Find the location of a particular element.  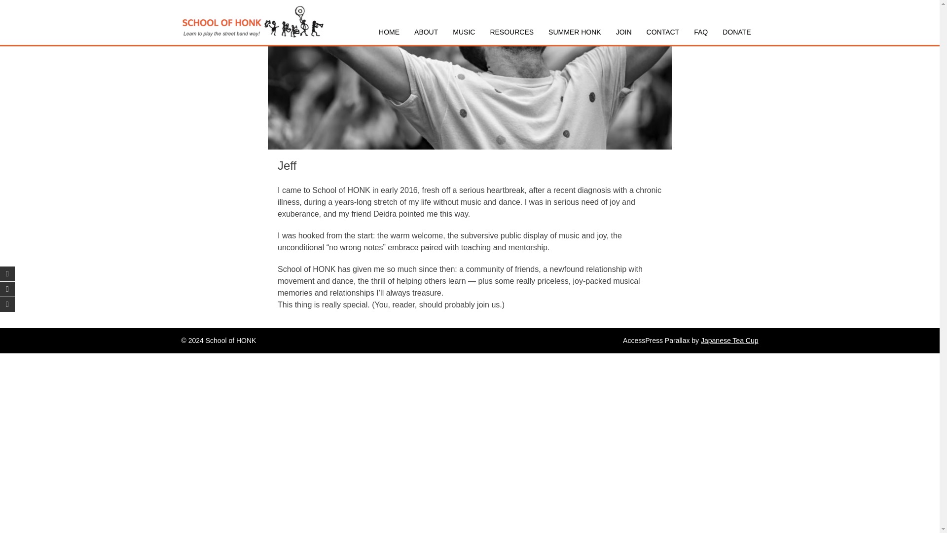

MUSIC is located at coordinates (464, 32).